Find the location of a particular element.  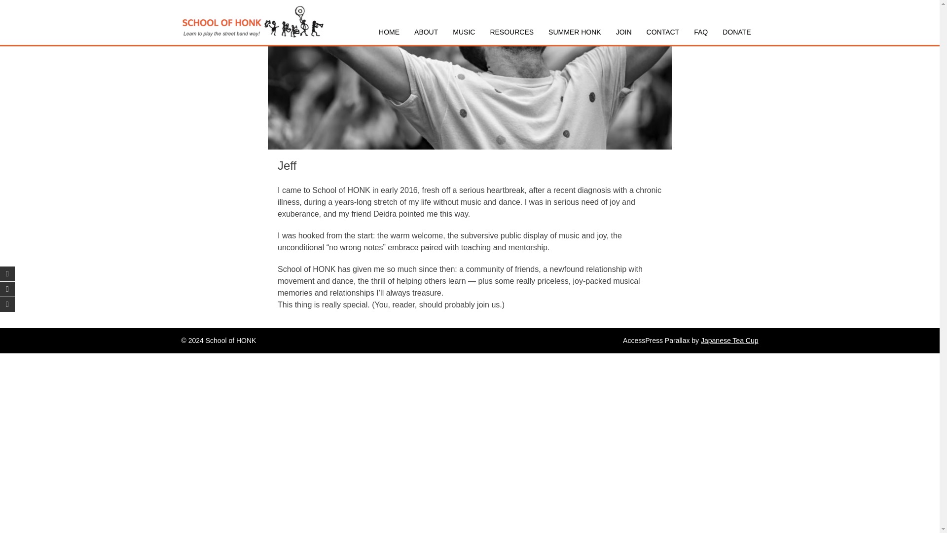

MUSIC is located at coordinates (464, 32).